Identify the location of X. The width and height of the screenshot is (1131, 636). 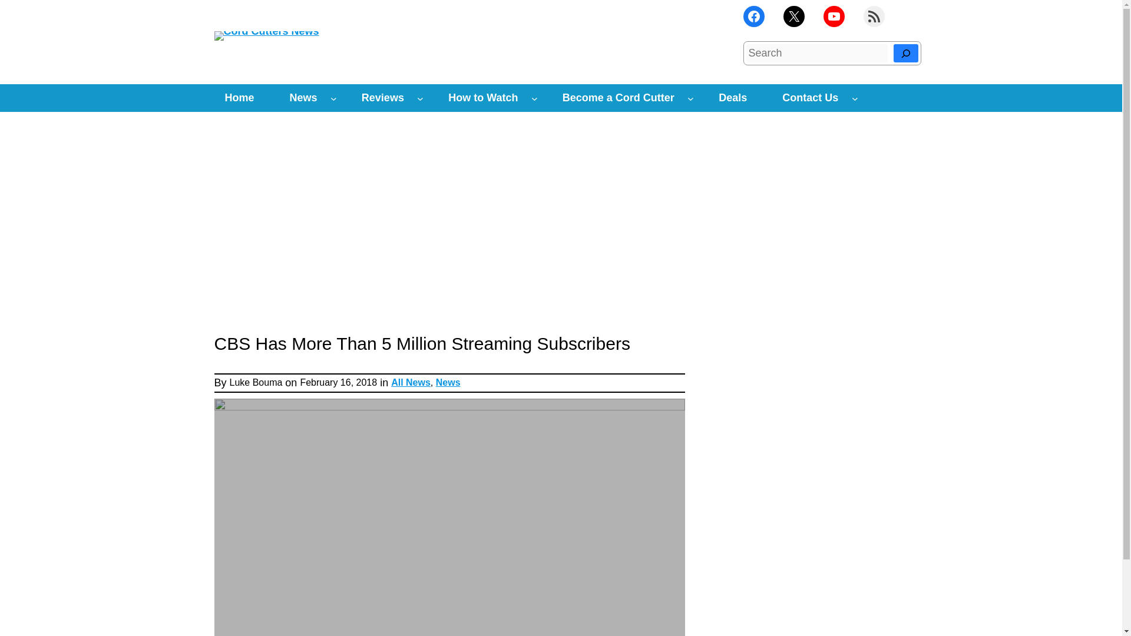
(794, 16).